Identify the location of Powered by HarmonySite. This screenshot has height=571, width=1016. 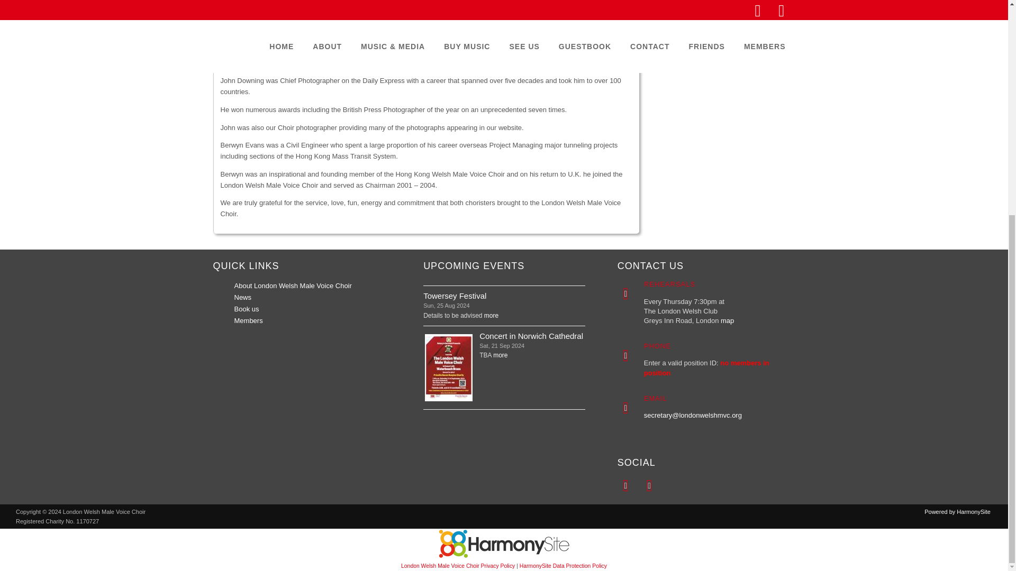
(504, 544).